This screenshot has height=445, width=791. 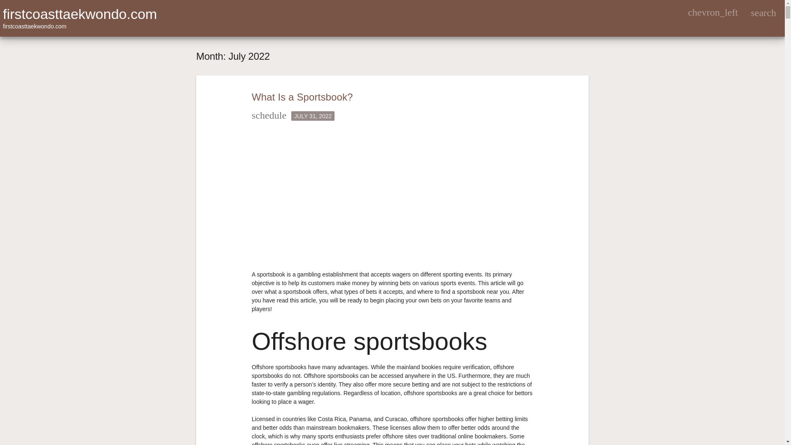 What do you see at coordinates (763, 12) in the screenshot?
I see `search` at bounding box center [763, 12].